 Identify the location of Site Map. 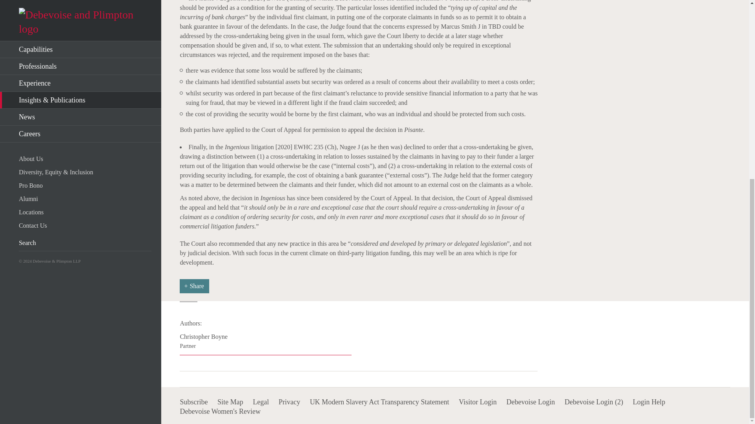
(230, 402).